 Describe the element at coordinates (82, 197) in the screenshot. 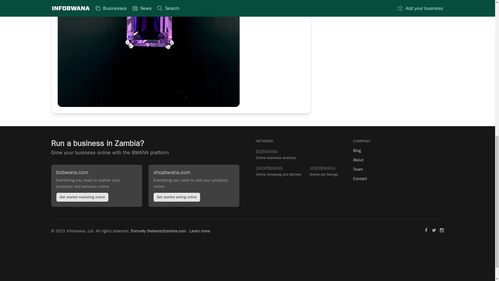

I see `Team` at that location.